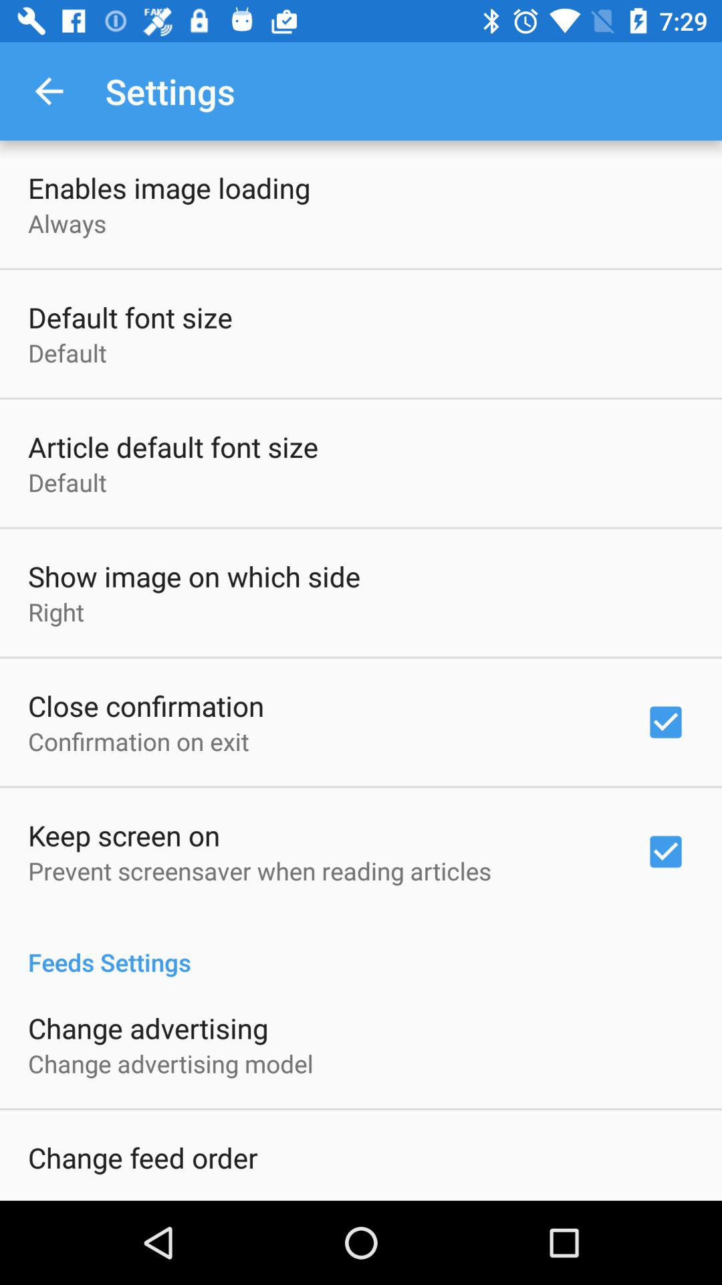 The height and width of the screenshot is (1285, 722). Describe the element at coordinates (143, 1157) in the screenshot. I see `open change feed order` at that location.